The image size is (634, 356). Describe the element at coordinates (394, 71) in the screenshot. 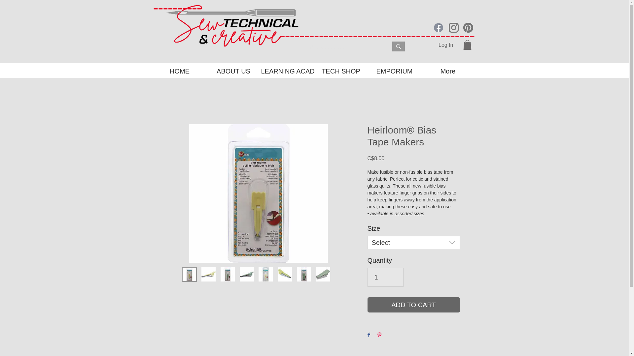

I see `EMPORIUM` at that location.